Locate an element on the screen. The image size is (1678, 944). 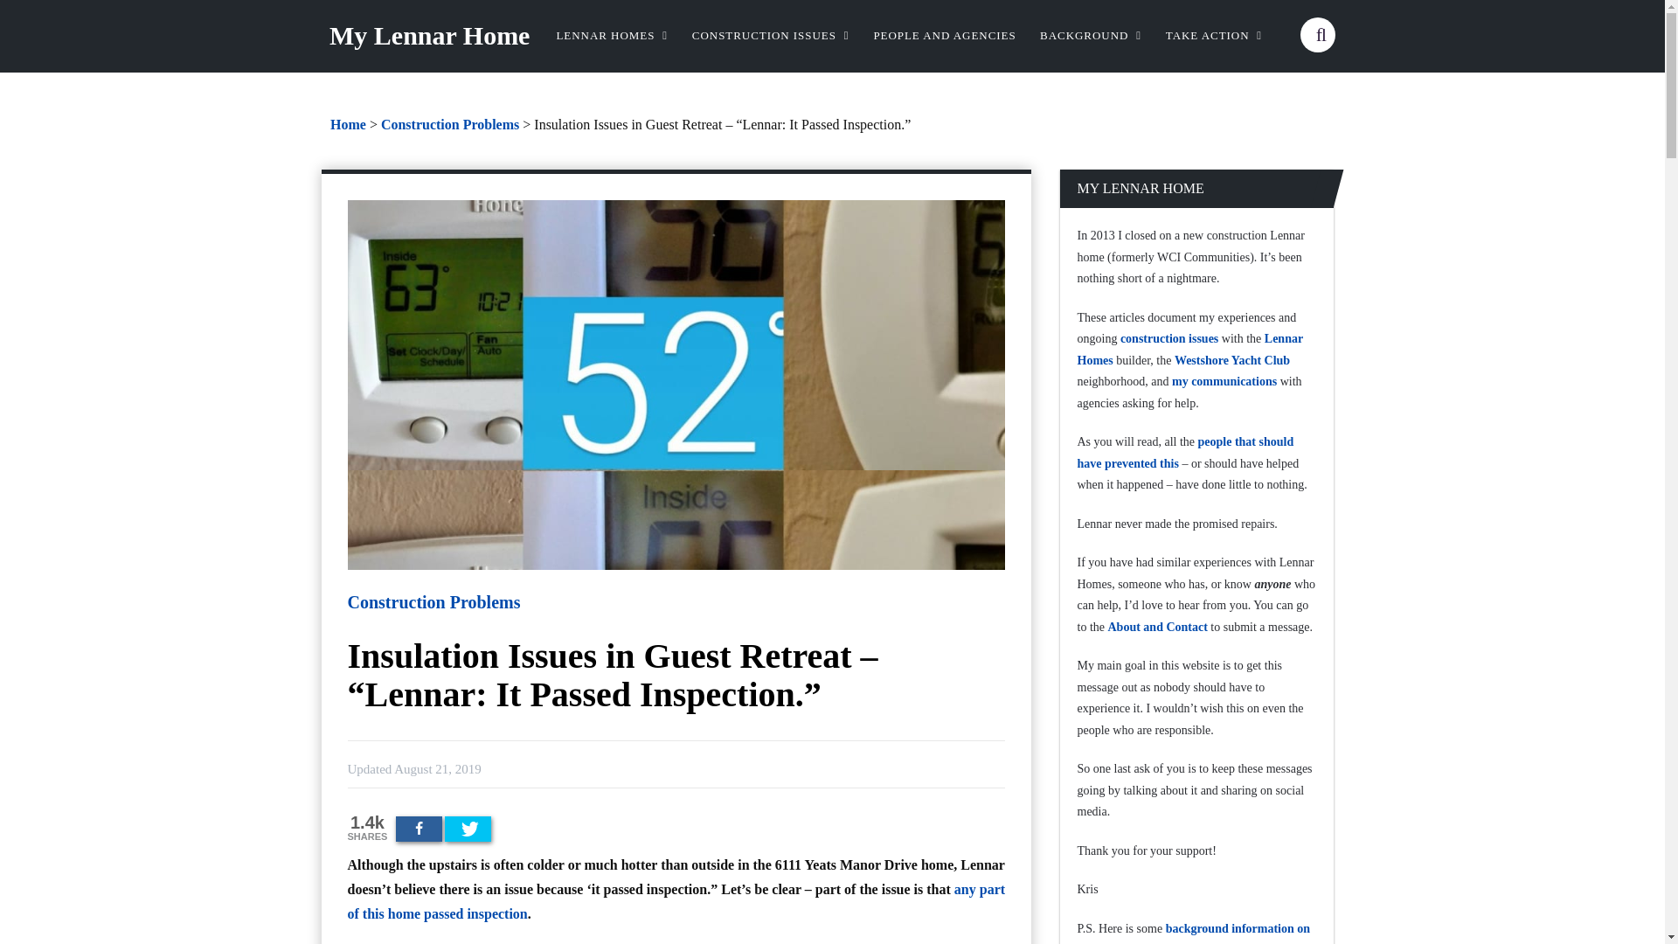
My Lennar Home is located at coordinates (429, 35).